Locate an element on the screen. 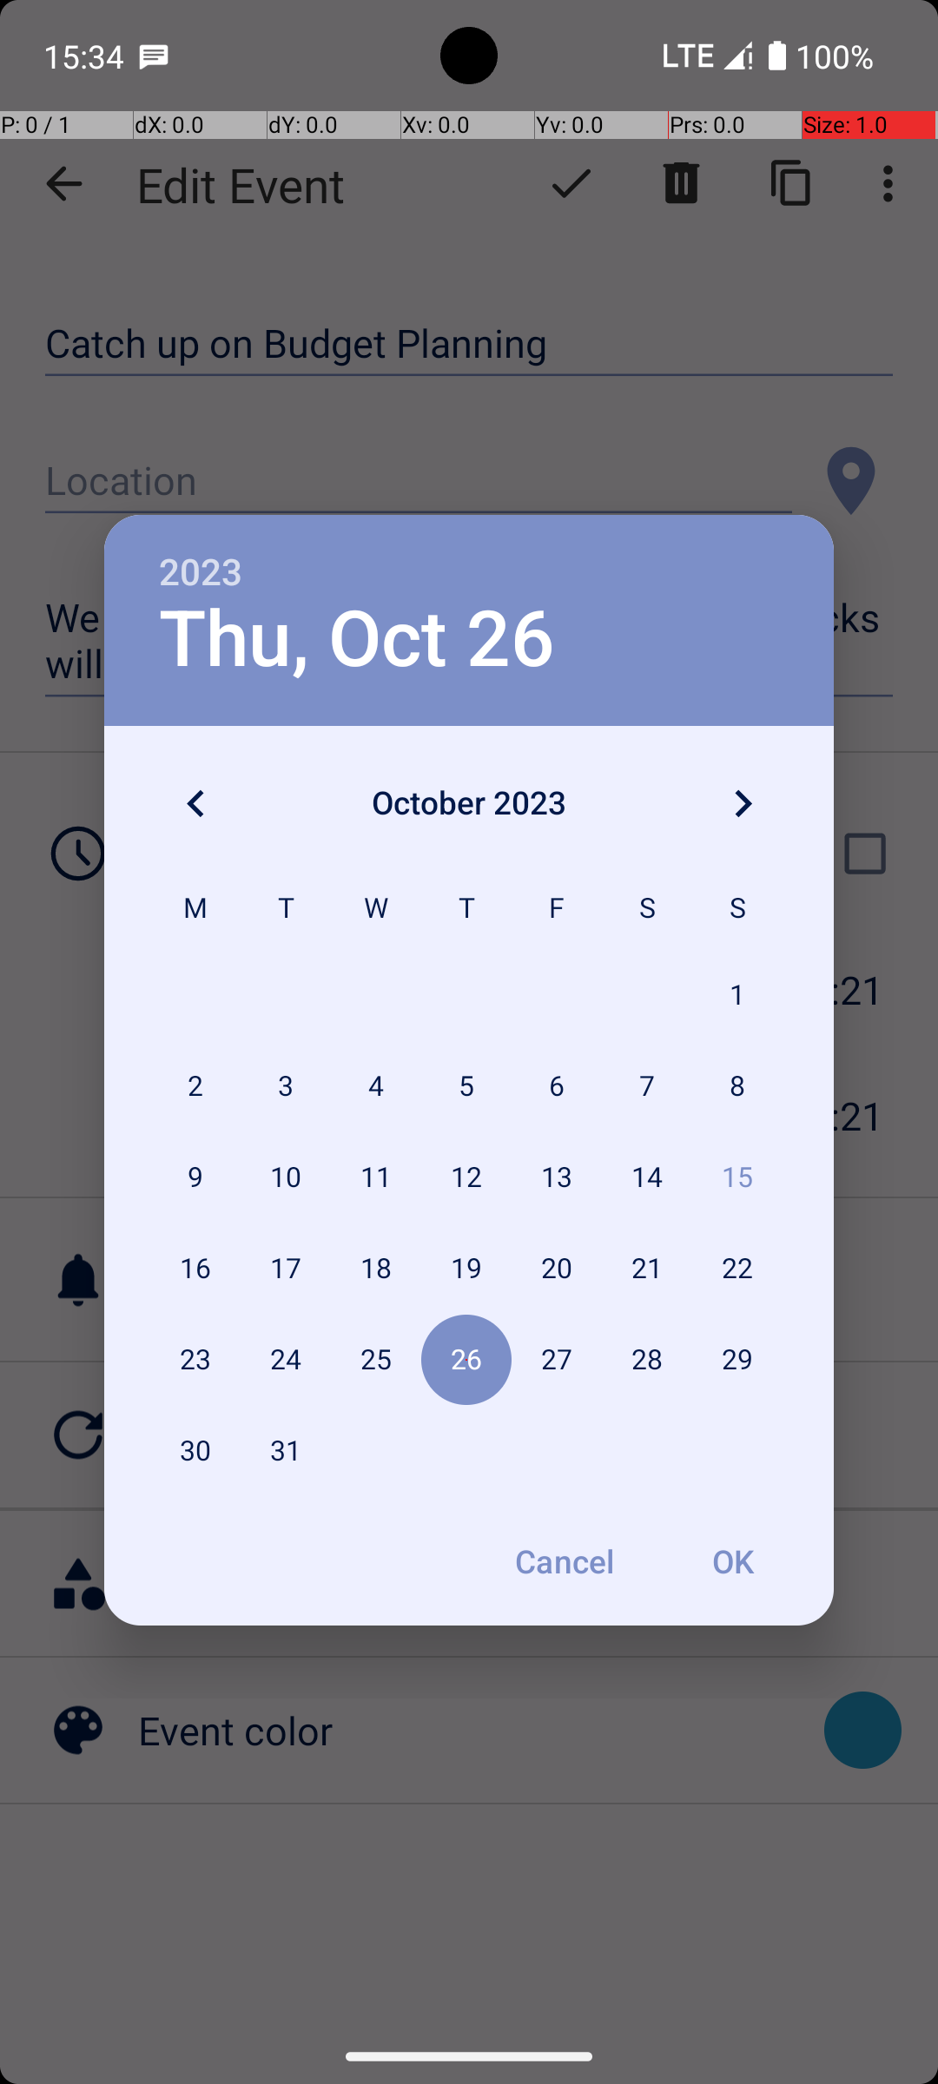 The width and height of the screenshot is (938, 2084). Thu, Oct 26 is located at coordinates (357, 639).